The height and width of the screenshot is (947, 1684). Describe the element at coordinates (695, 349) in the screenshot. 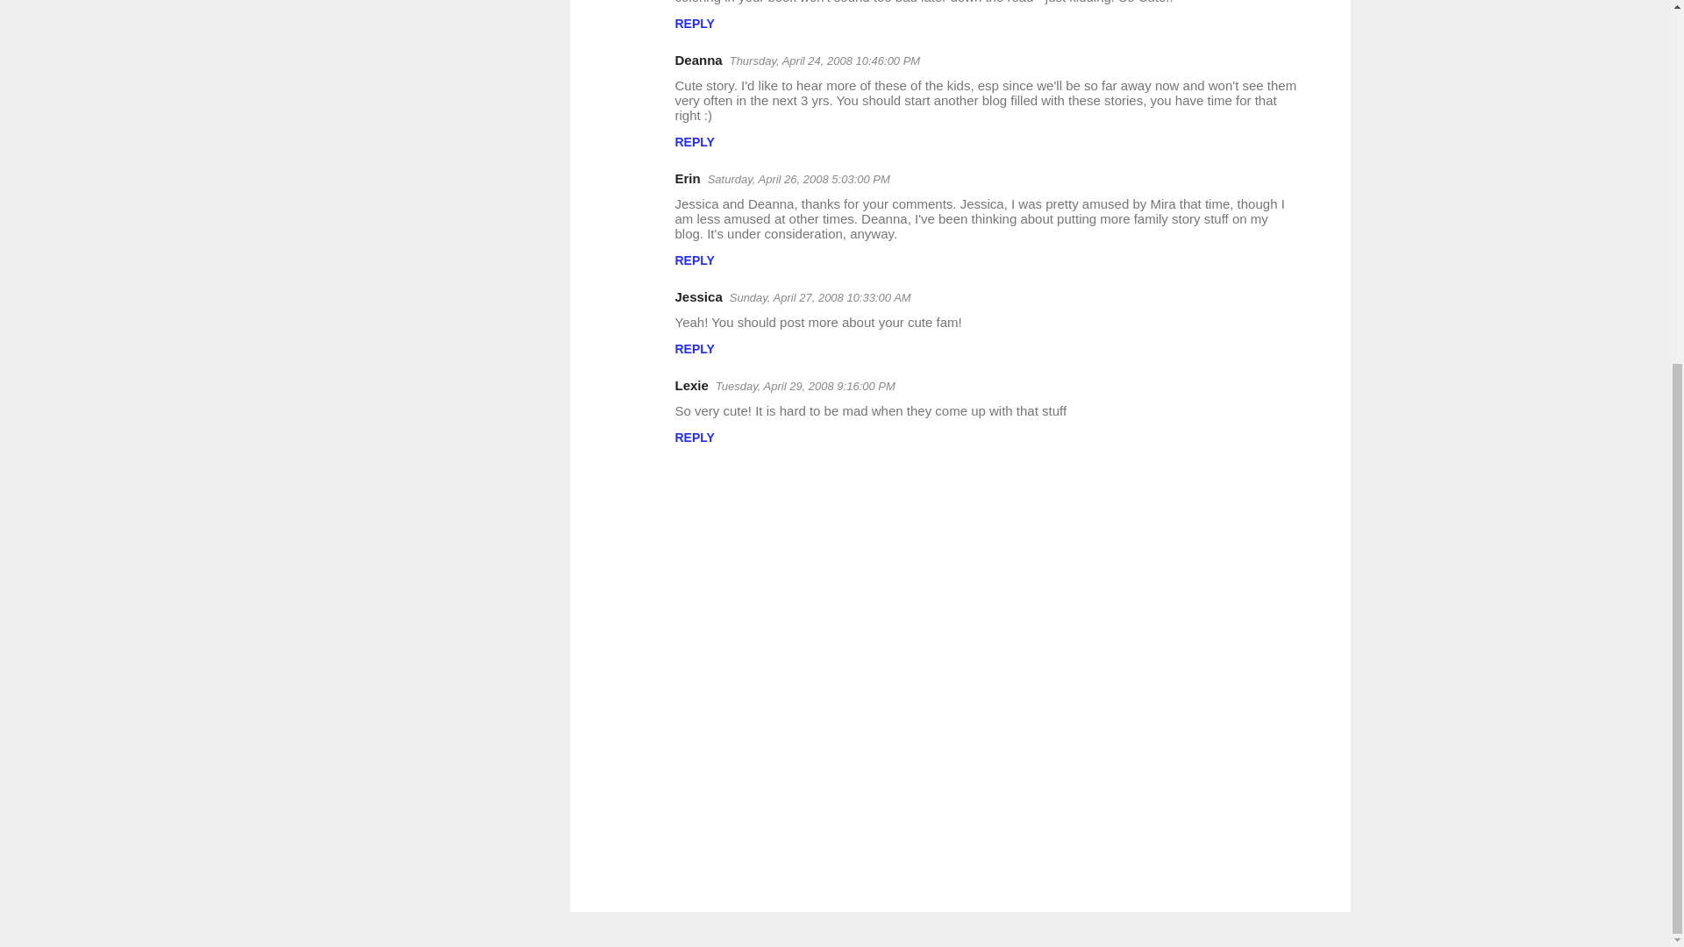

I see `REPLY` at that location.